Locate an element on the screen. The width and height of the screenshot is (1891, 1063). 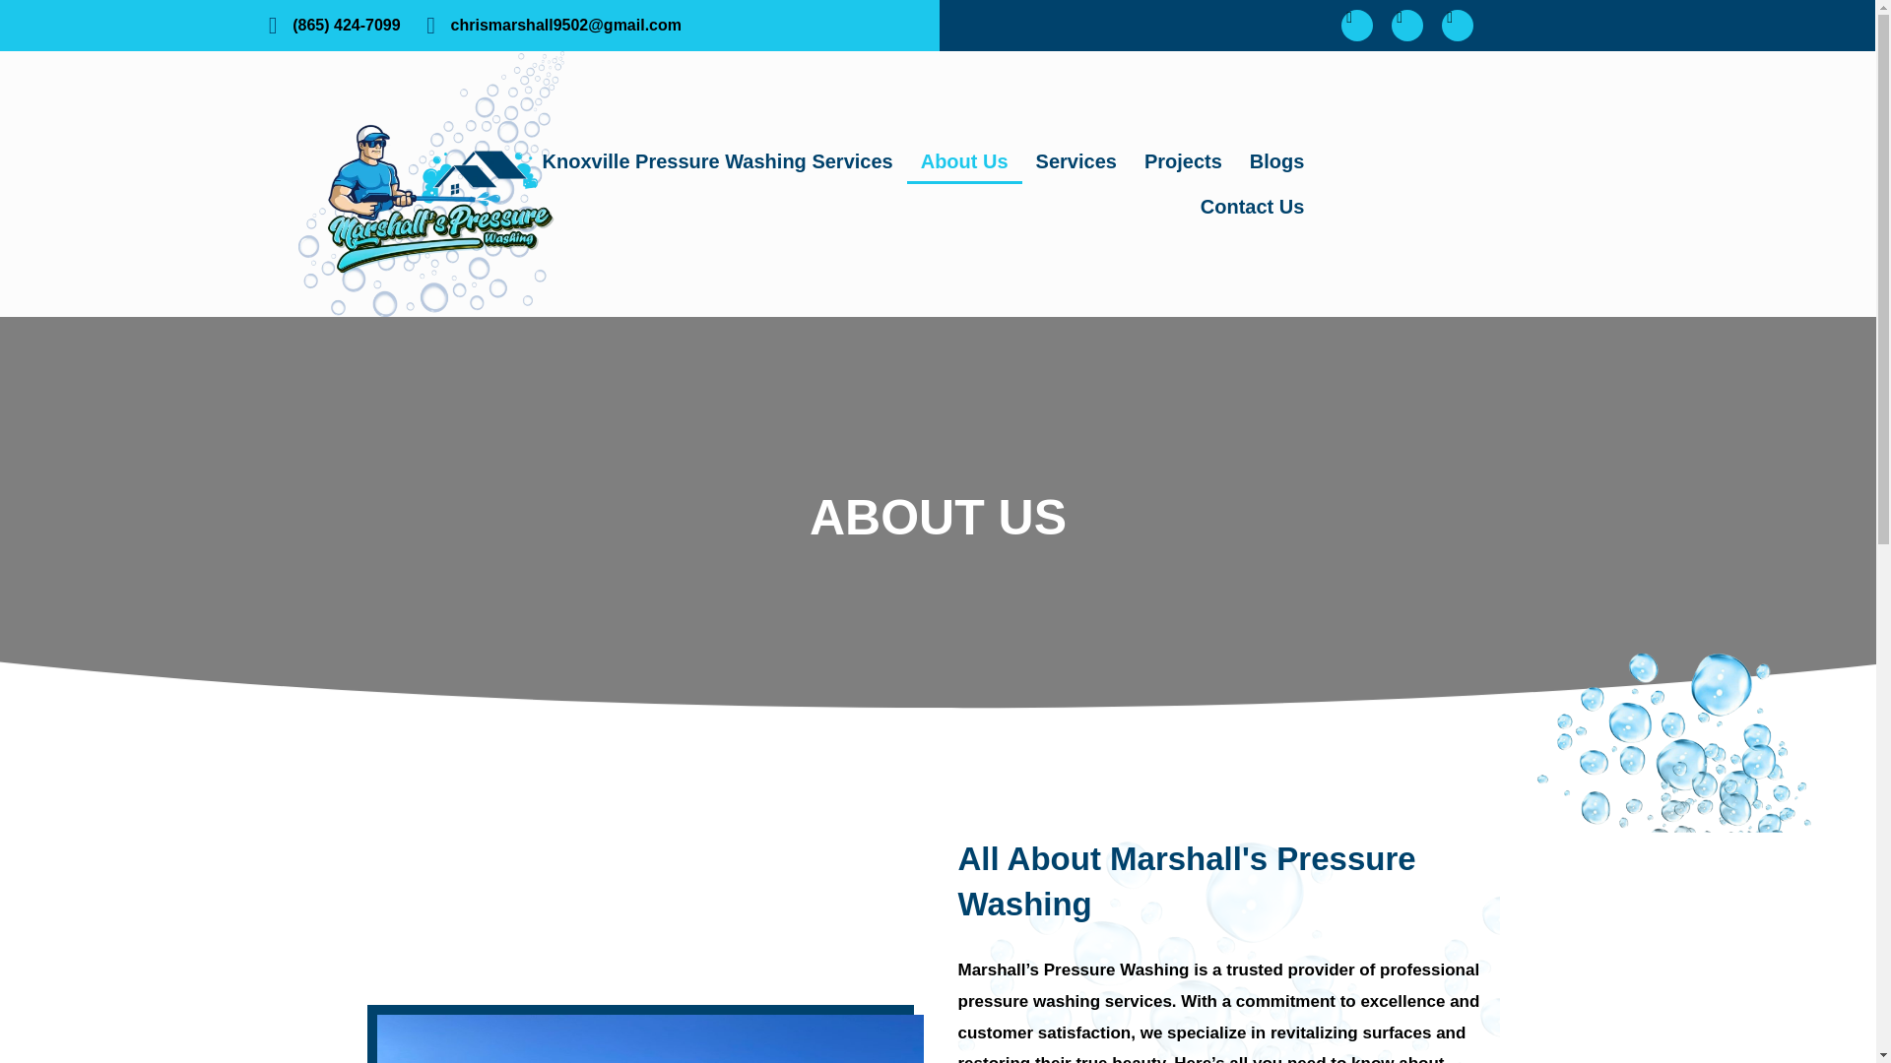
Projects is located at coordinates (1184, 161).